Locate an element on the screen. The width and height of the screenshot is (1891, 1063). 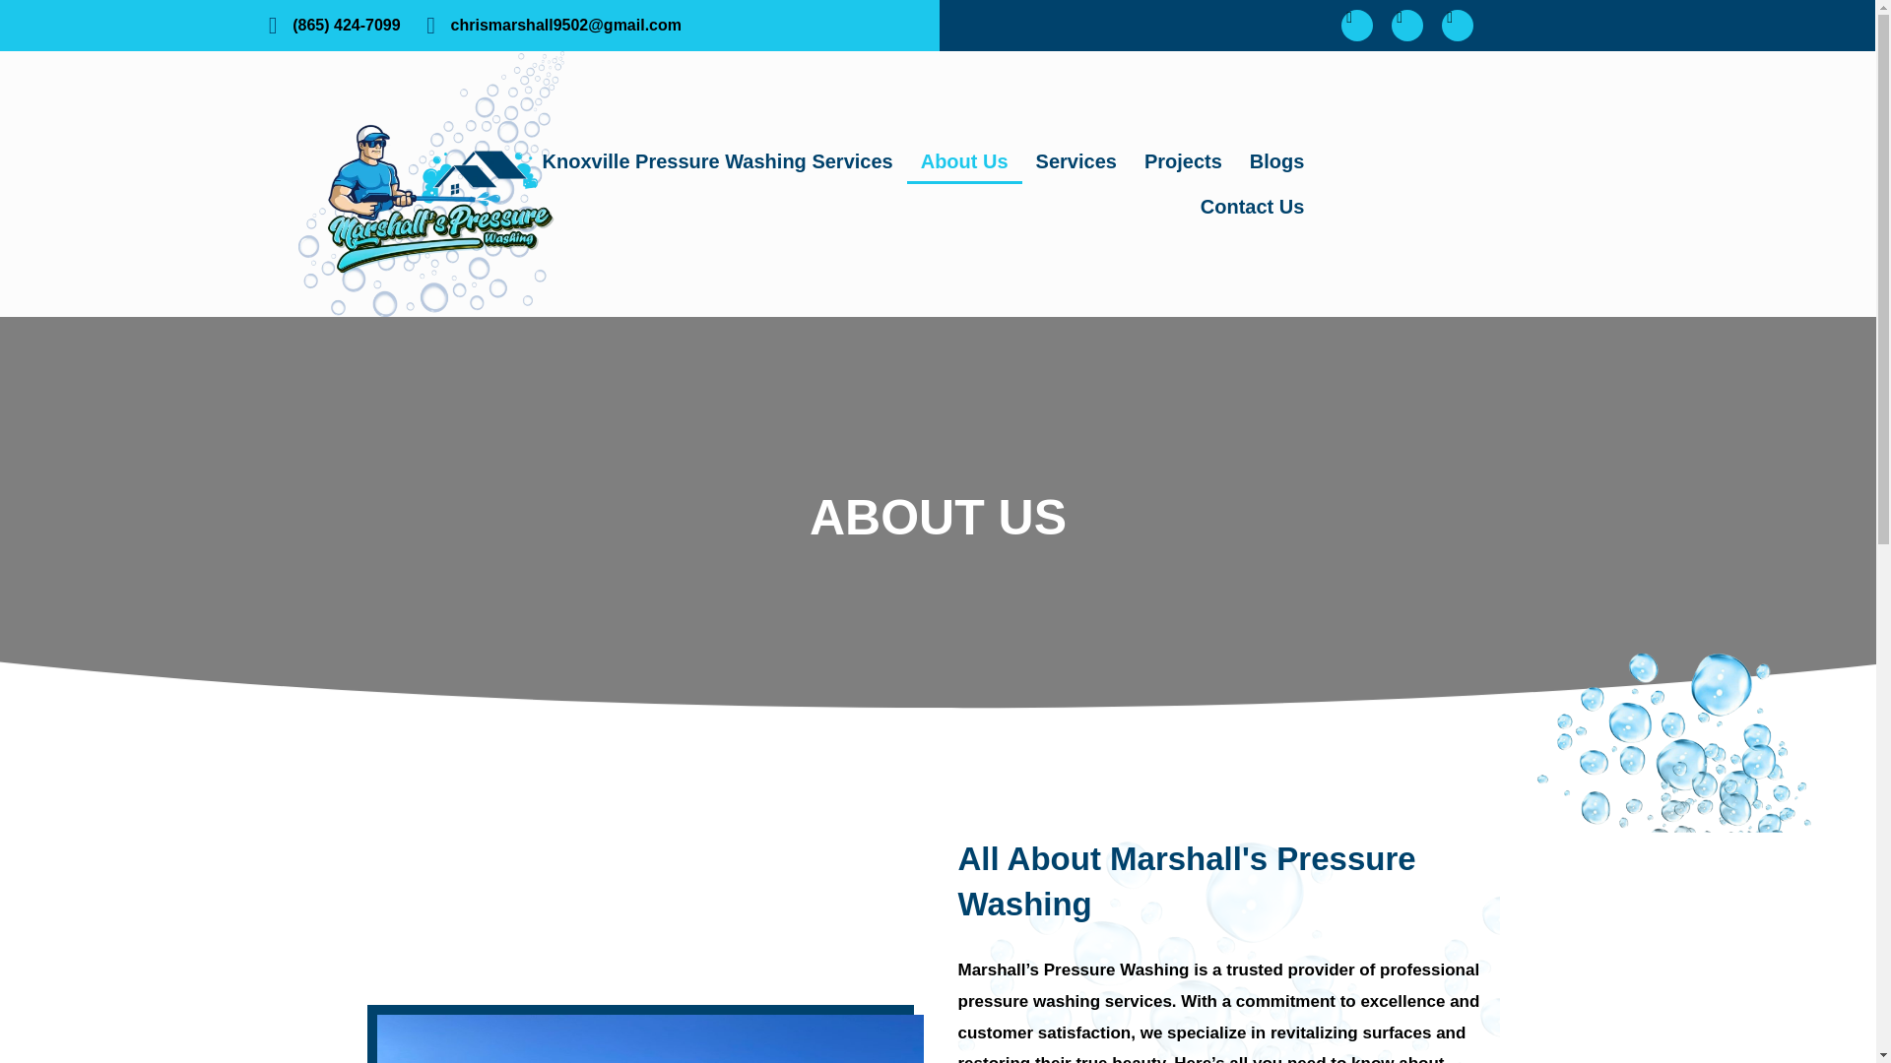
Projects is located at coordinates (1184, 161).